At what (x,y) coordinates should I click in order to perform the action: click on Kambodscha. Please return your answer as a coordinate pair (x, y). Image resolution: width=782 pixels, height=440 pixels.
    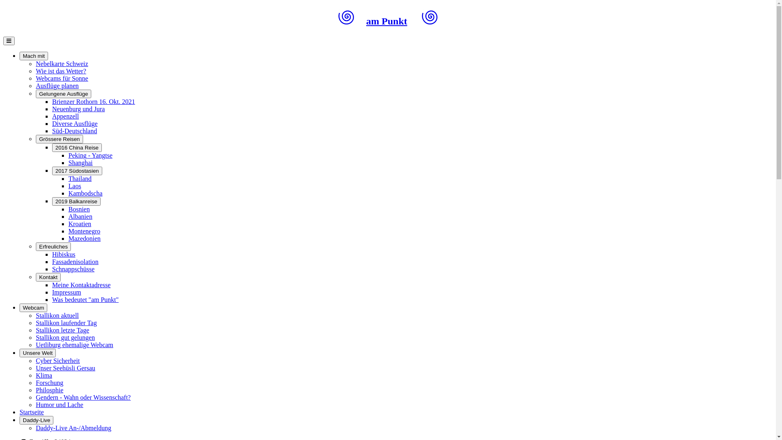
    Looking at the image, I should click on (86, 193).